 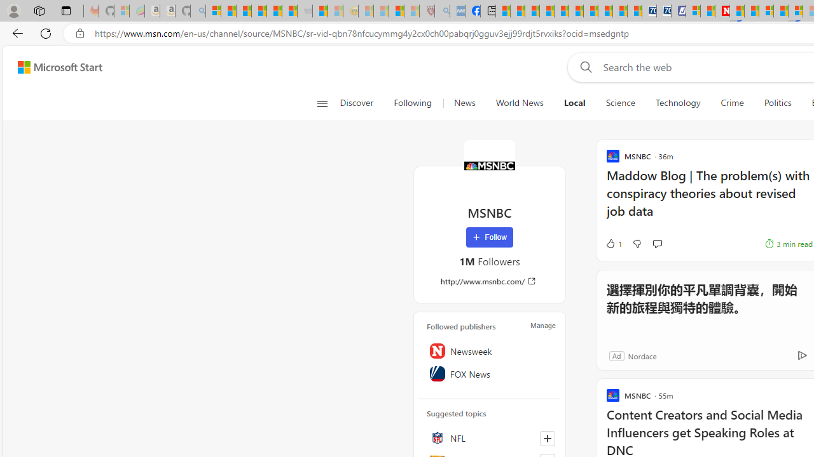 What do you see at coordinates (273, 11) in the screenshot?
I see `New Report Confirms 2023 Was Record Hot | Watch` at bounding box center [273, 11].